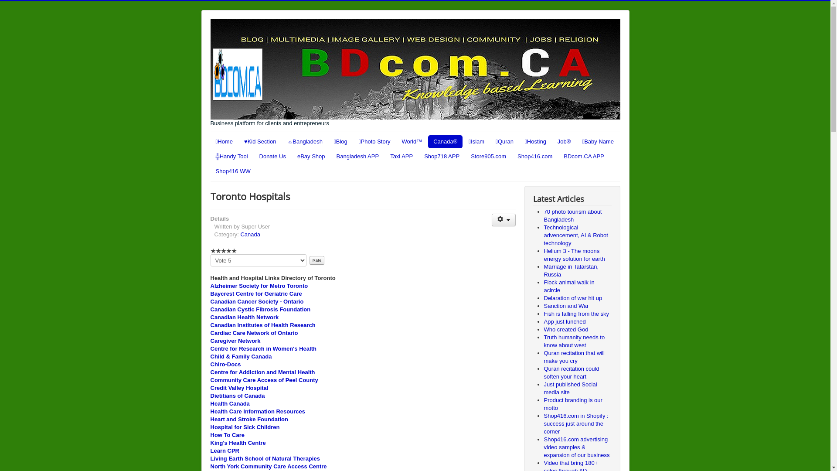 Image resolution: width=837 pixels, height=471 pixels. I want to click on Caregiver Network, so click(235, 341).